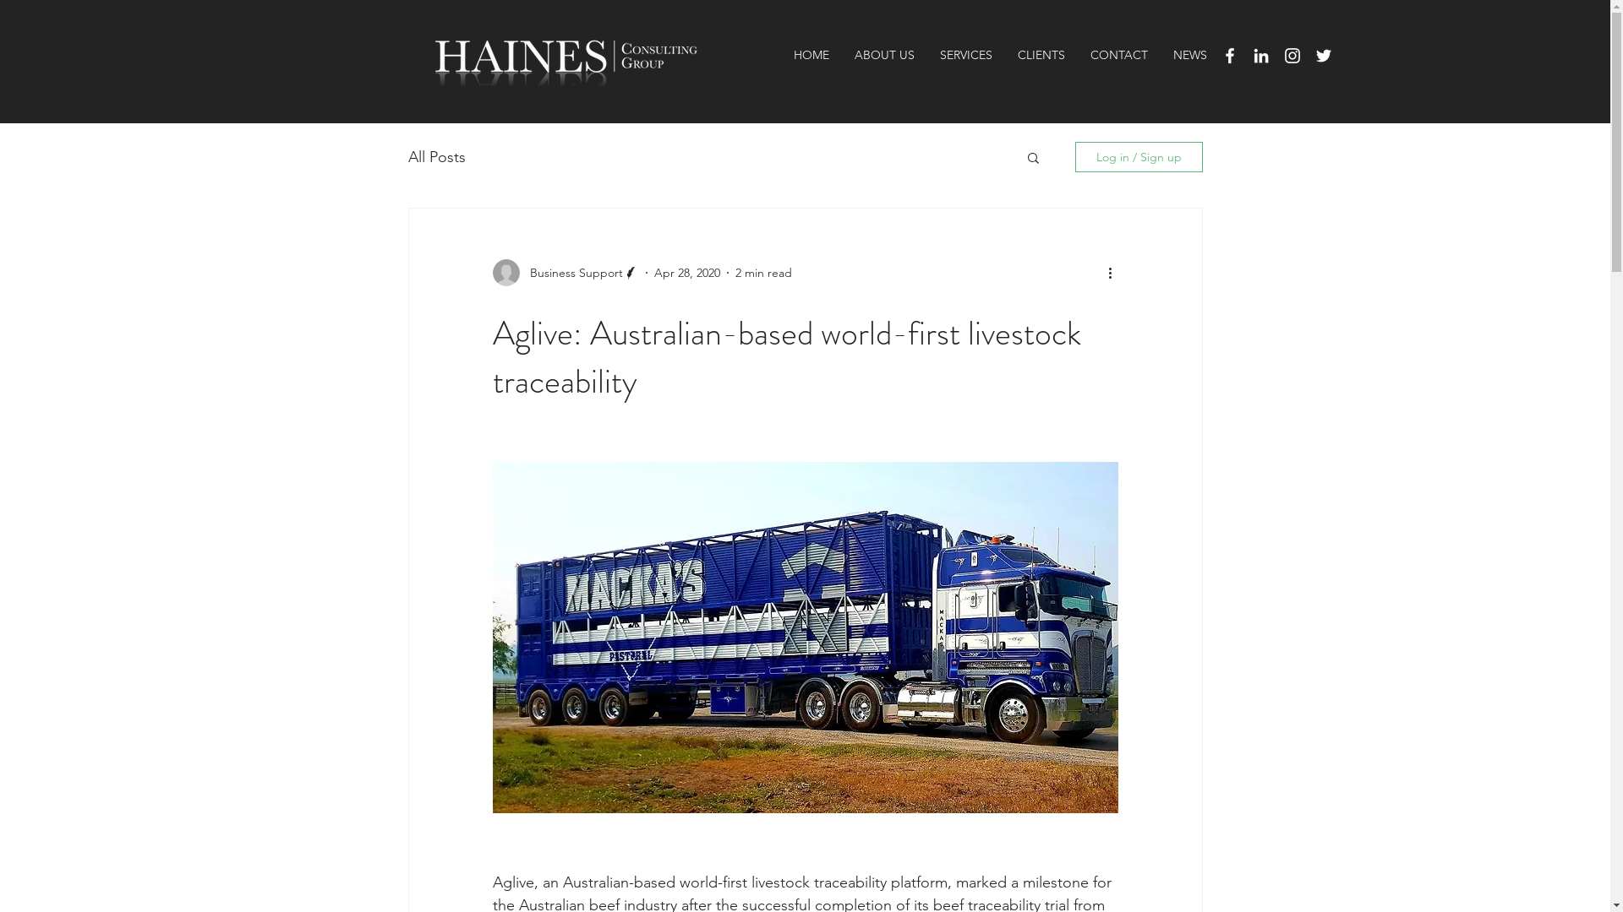  What do you see at coordinates (1041, 56) in the screenshot?
I see `CLIENTS` at bounding box center [1041, 56].